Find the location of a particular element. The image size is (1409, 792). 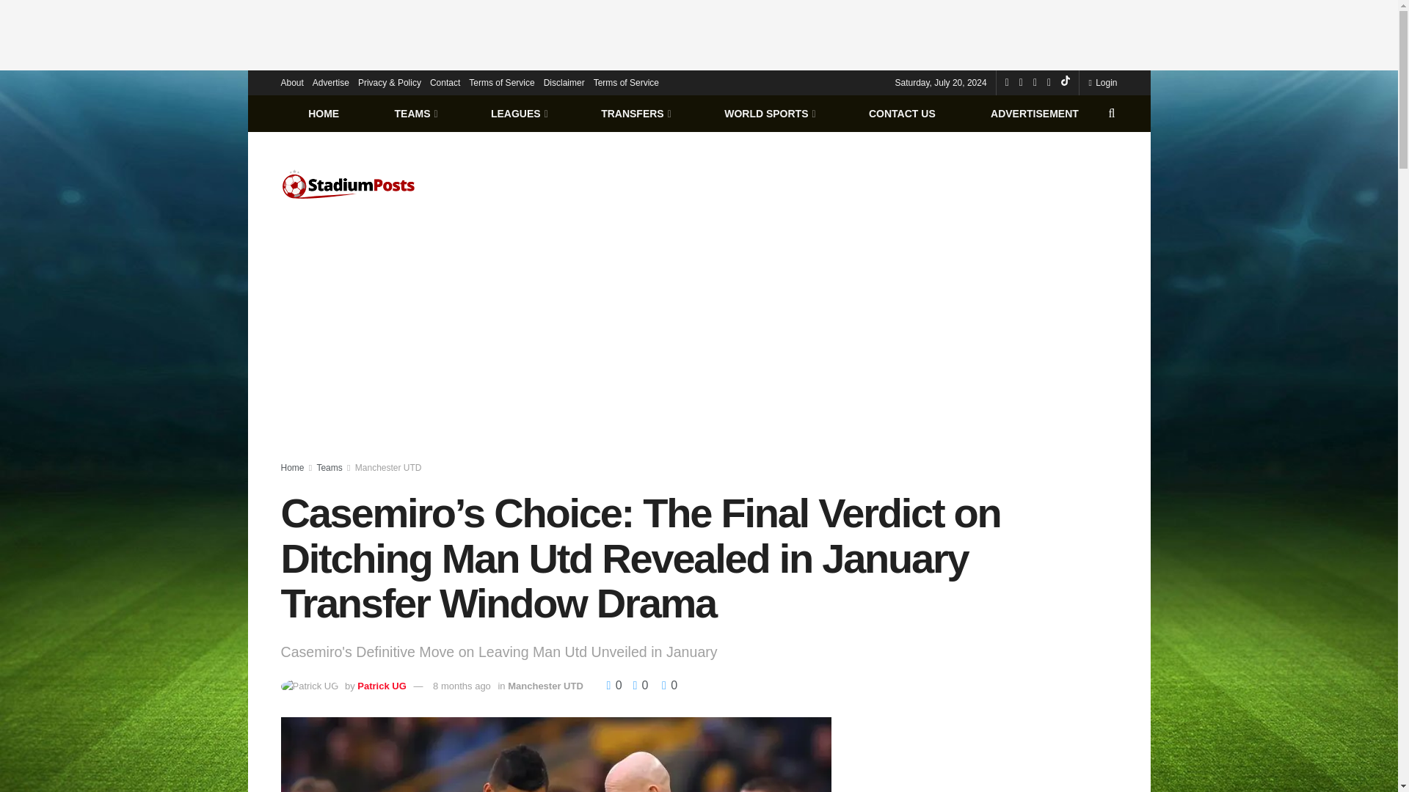

Advertise is located at coordinates (331, 82).